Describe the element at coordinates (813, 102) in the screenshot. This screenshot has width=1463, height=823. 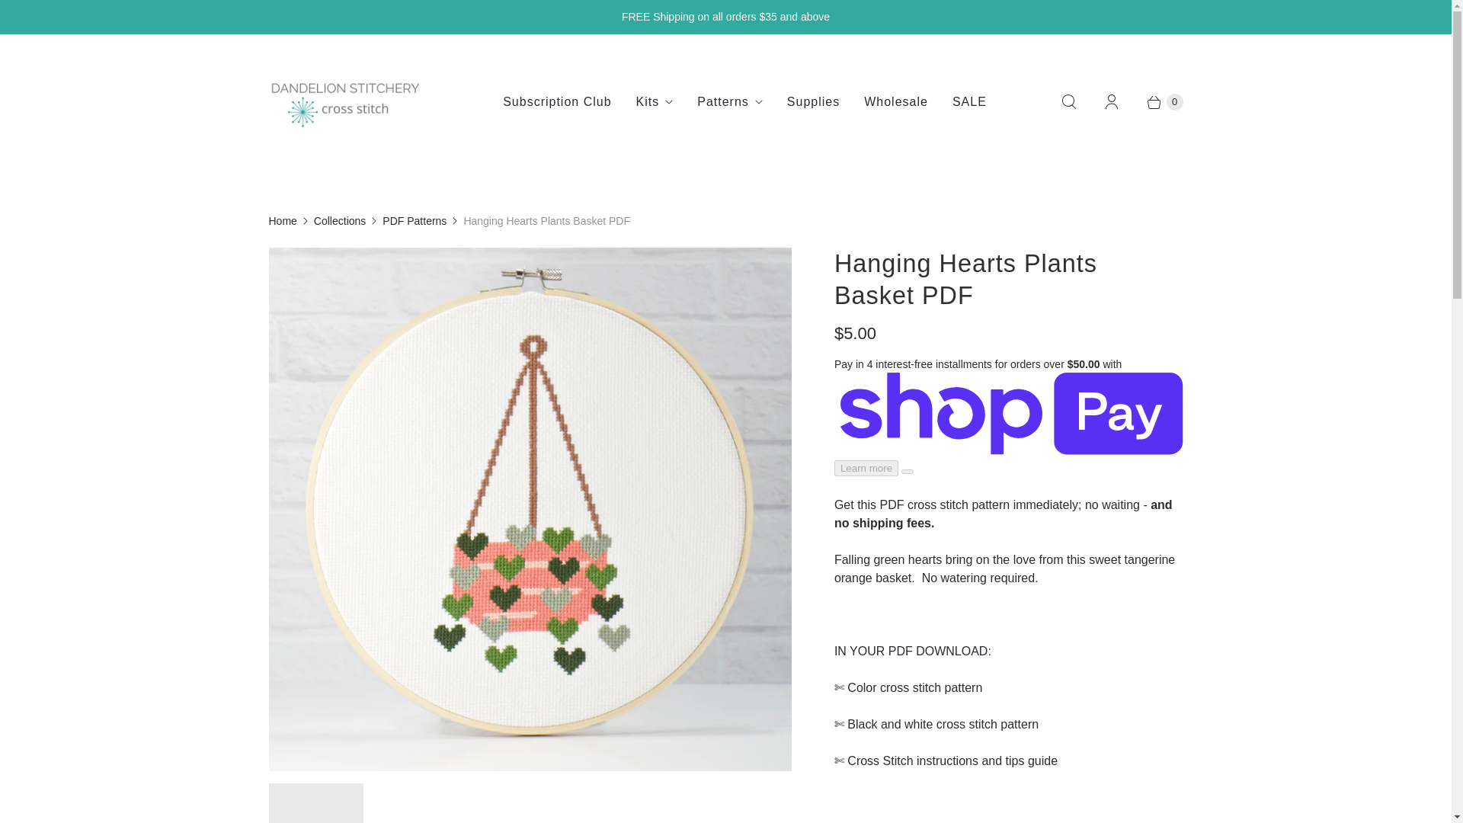
I see `Supplies` at that location.